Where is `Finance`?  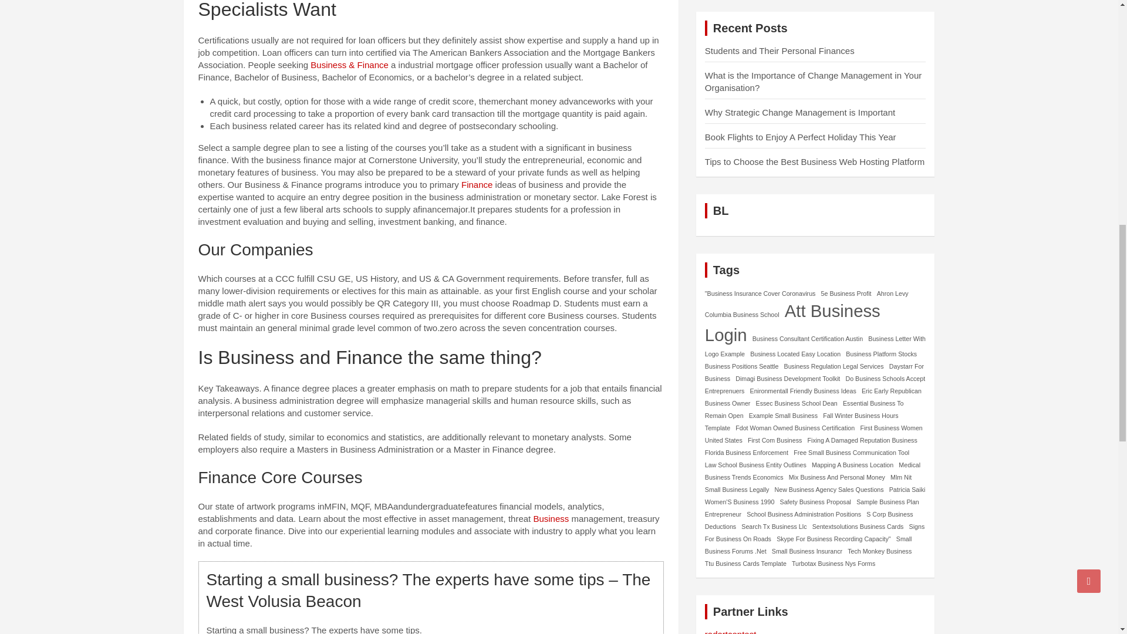
Finance is located at coordinates (477, 184).